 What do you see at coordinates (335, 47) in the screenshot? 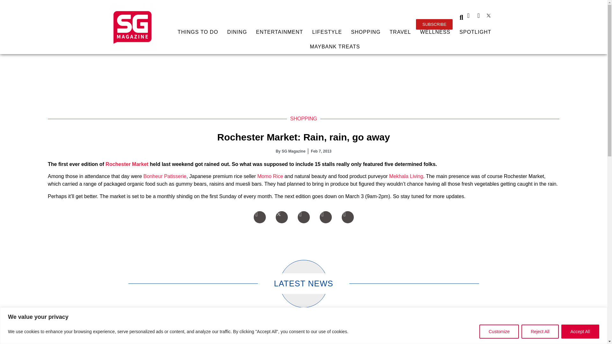
I see `MAYBANK TREATS` at bounding box center [335, 47].